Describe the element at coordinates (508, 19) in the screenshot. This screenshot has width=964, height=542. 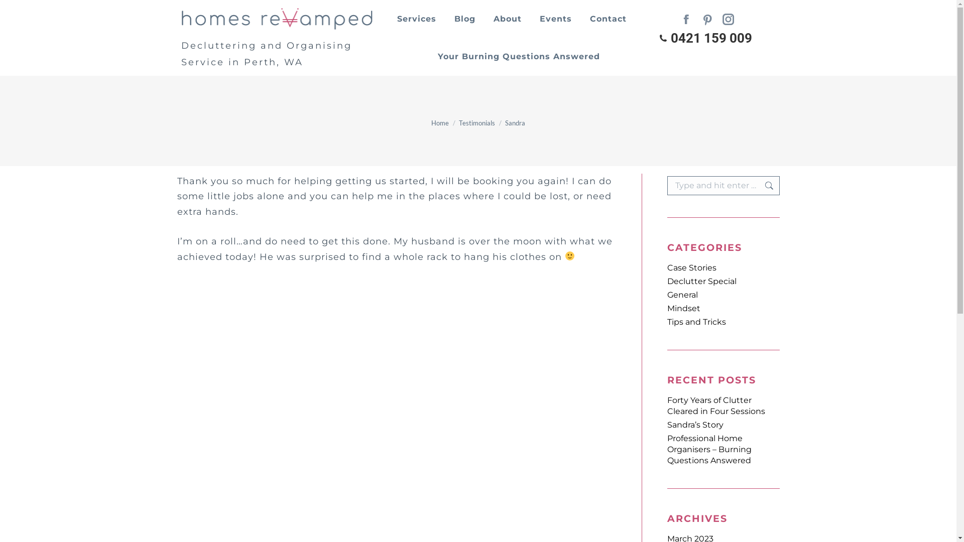
I see `About` at that location.